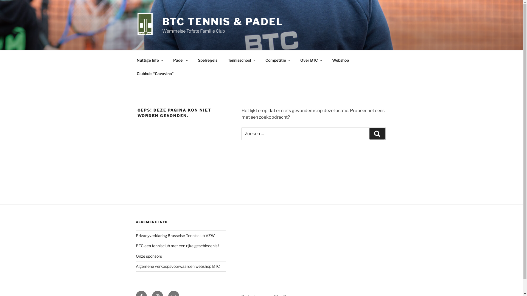  Describe the element at coordinates (208, 60) in the screenshot. I see `Spelregels` at that location.